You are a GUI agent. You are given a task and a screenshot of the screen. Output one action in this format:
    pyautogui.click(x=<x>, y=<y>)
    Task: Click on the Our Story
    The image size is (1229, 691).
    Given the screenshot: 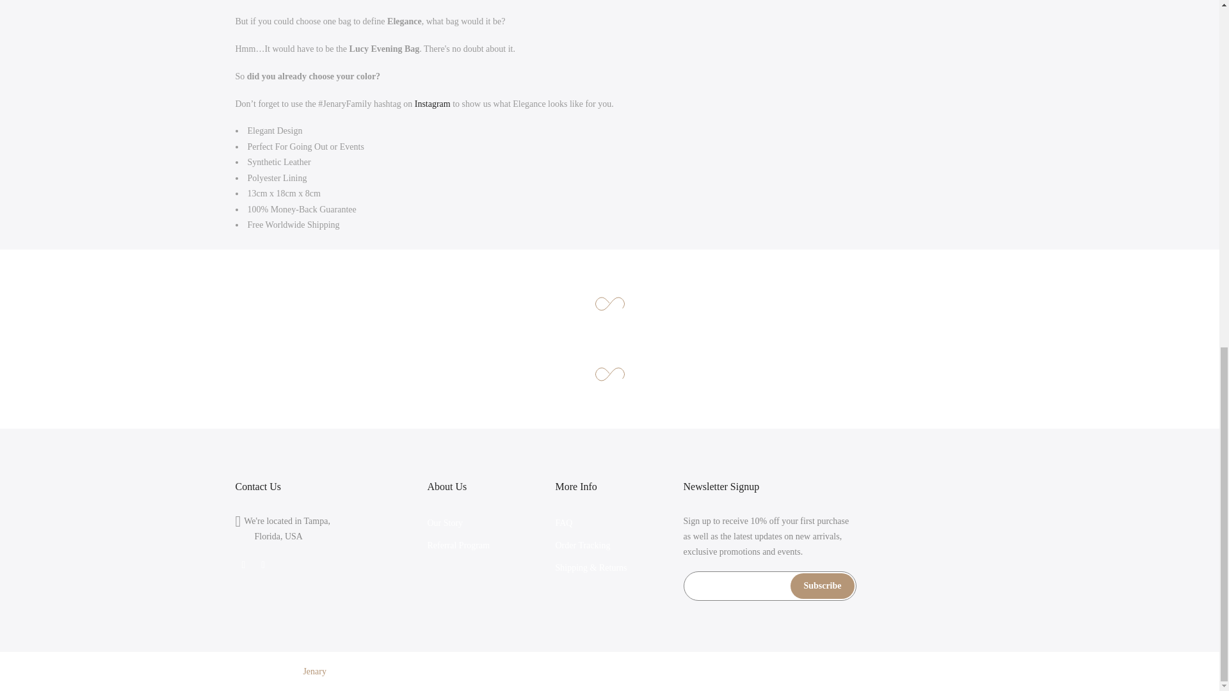 What is the action you would take?
    pyautogui.click(x=446, y=523)
    